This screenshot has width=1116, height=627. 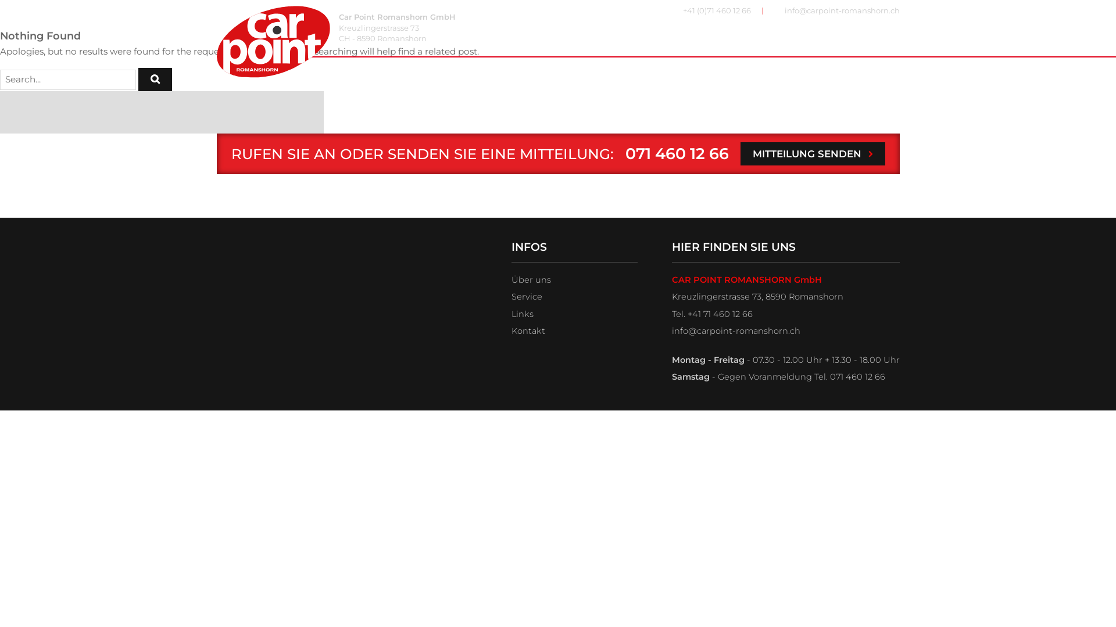 I want to click on info@carpoint-romanshorn.ch, so click(x=837, y=10).